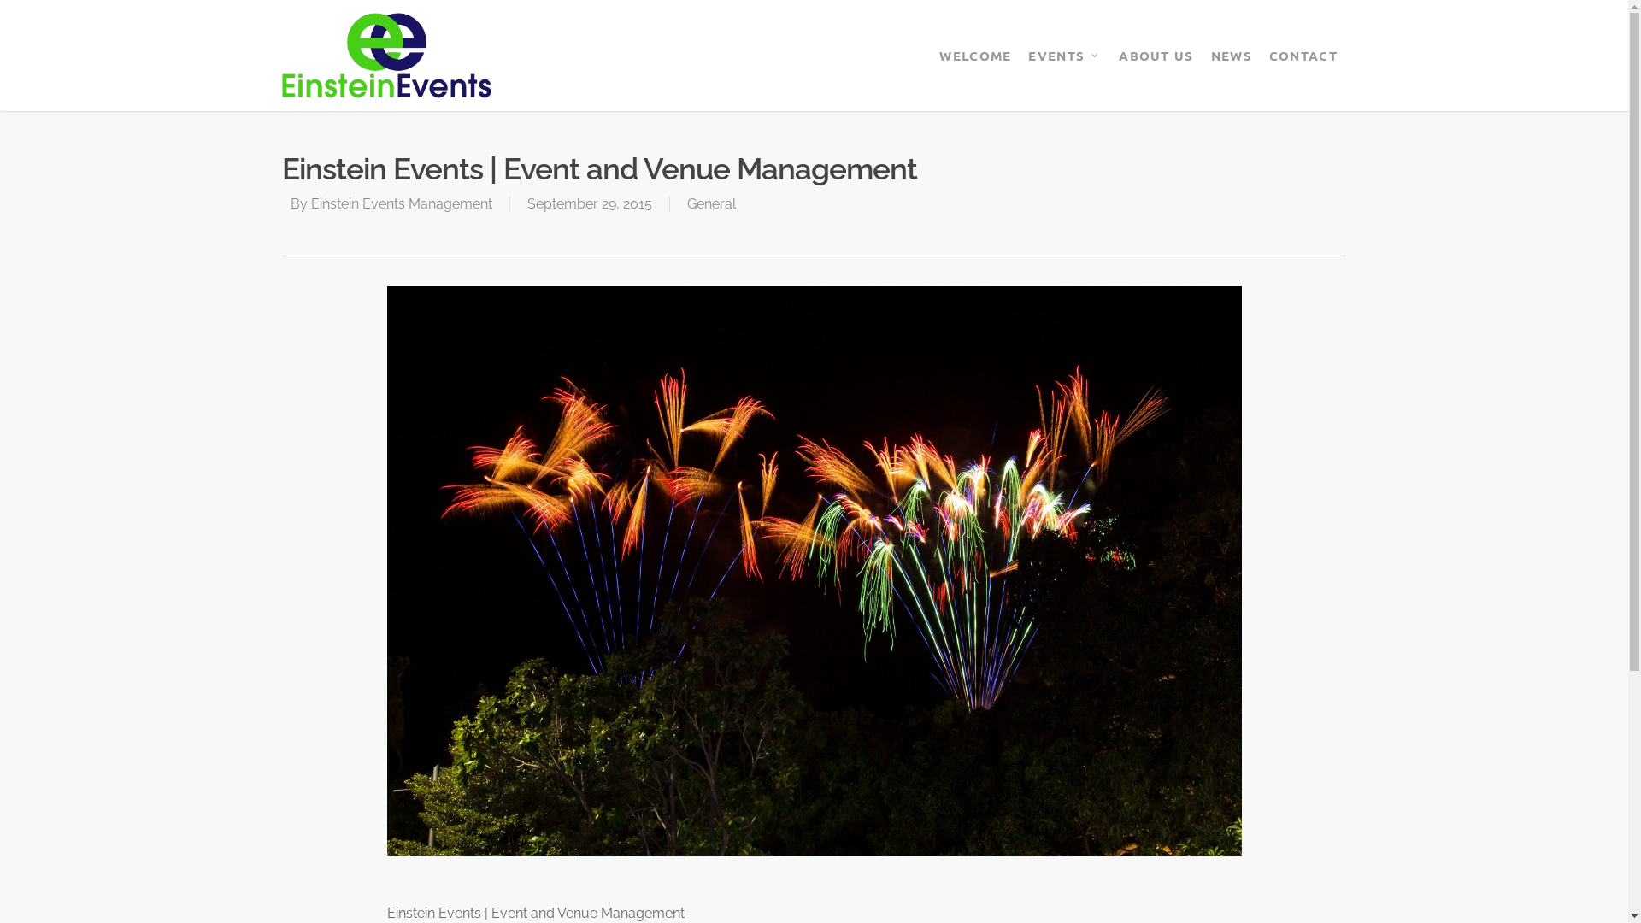  What do you see at coordinates (1232, 56) in the screenshot?
I see `NEWS` at bounding box center [1232, 56].